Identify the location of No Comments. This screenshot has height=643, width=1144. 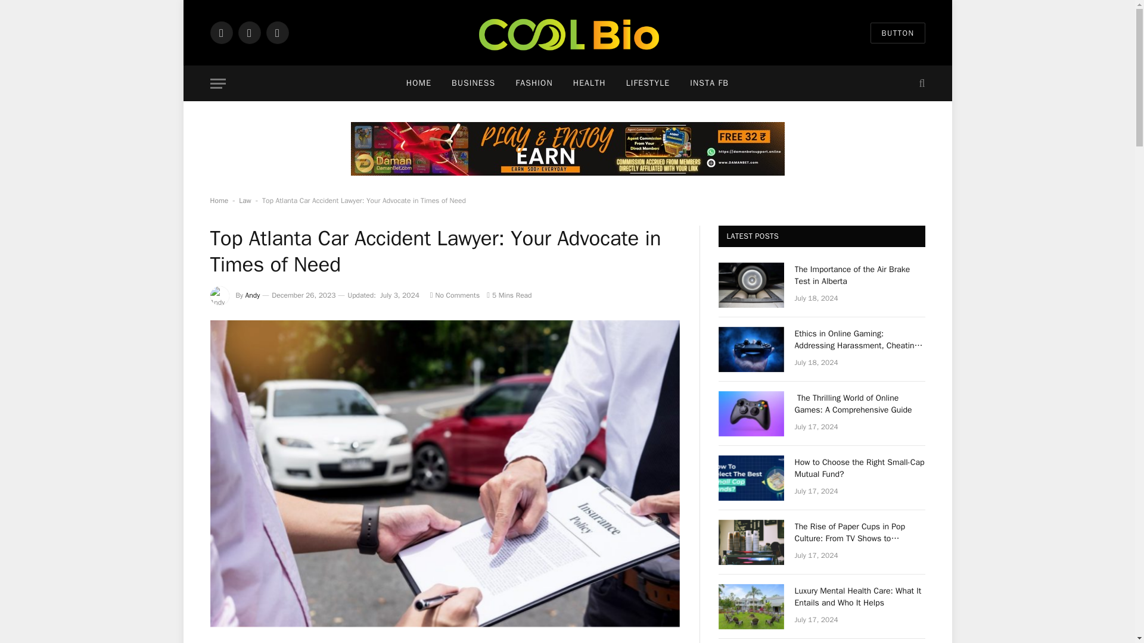
(454, 295).